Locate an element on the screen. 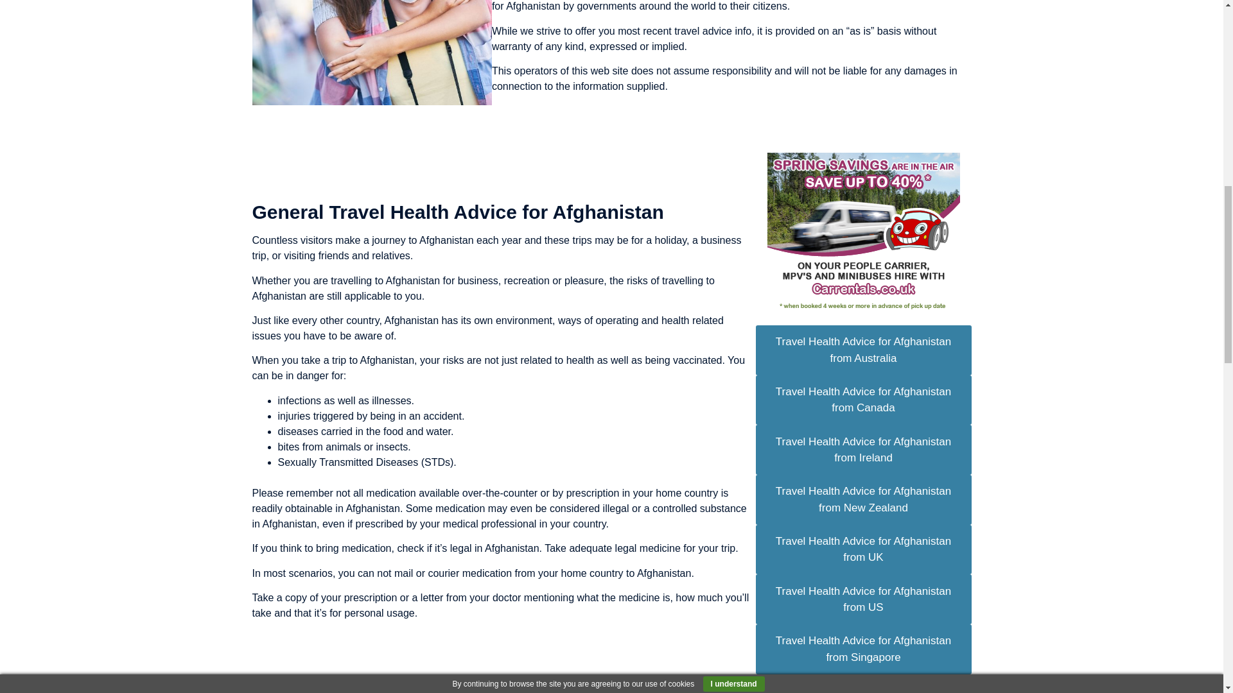 This screenshot has height=693, width=1233. Travel Health Advice for Afghanistan from UK is located at coordinates (863, 549).